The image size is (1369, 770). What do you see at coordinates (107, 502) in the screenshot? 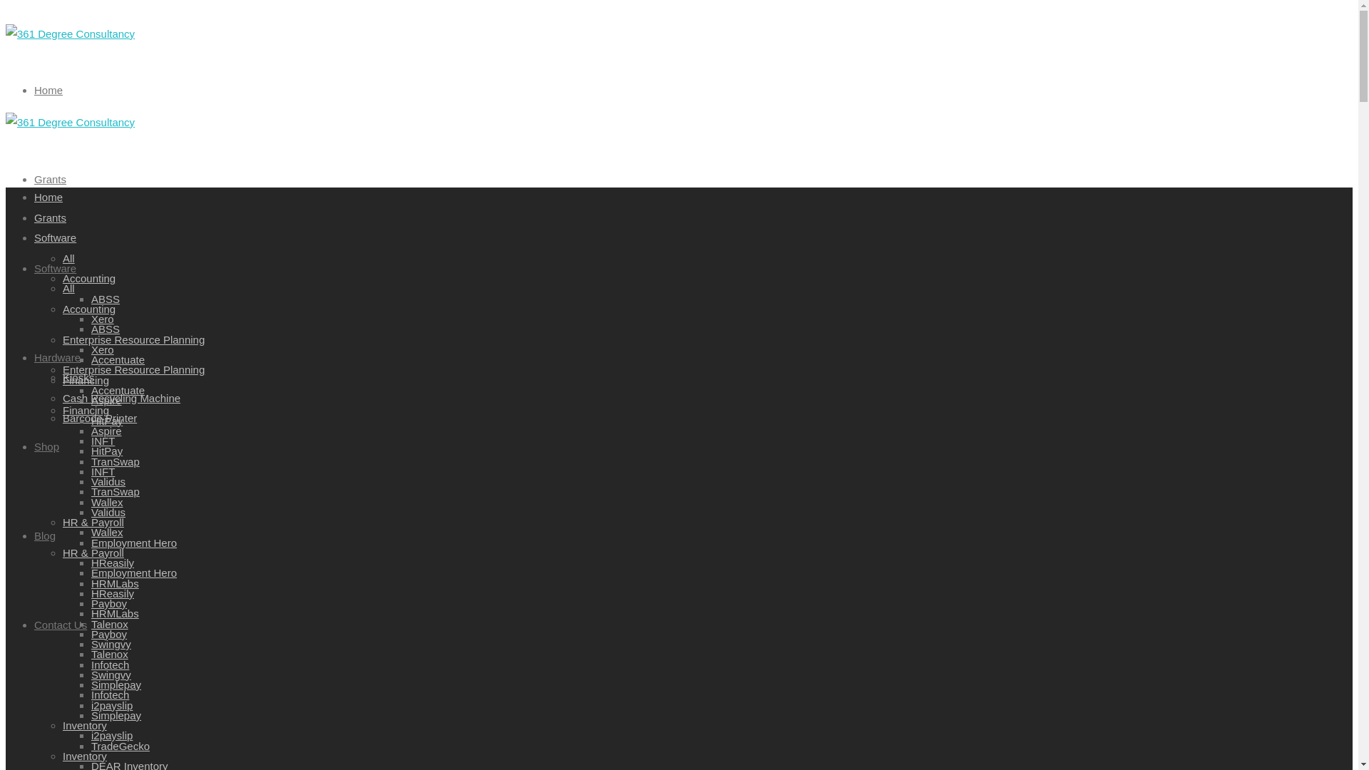
I see `Wallex` at bounding box center [107, 502].